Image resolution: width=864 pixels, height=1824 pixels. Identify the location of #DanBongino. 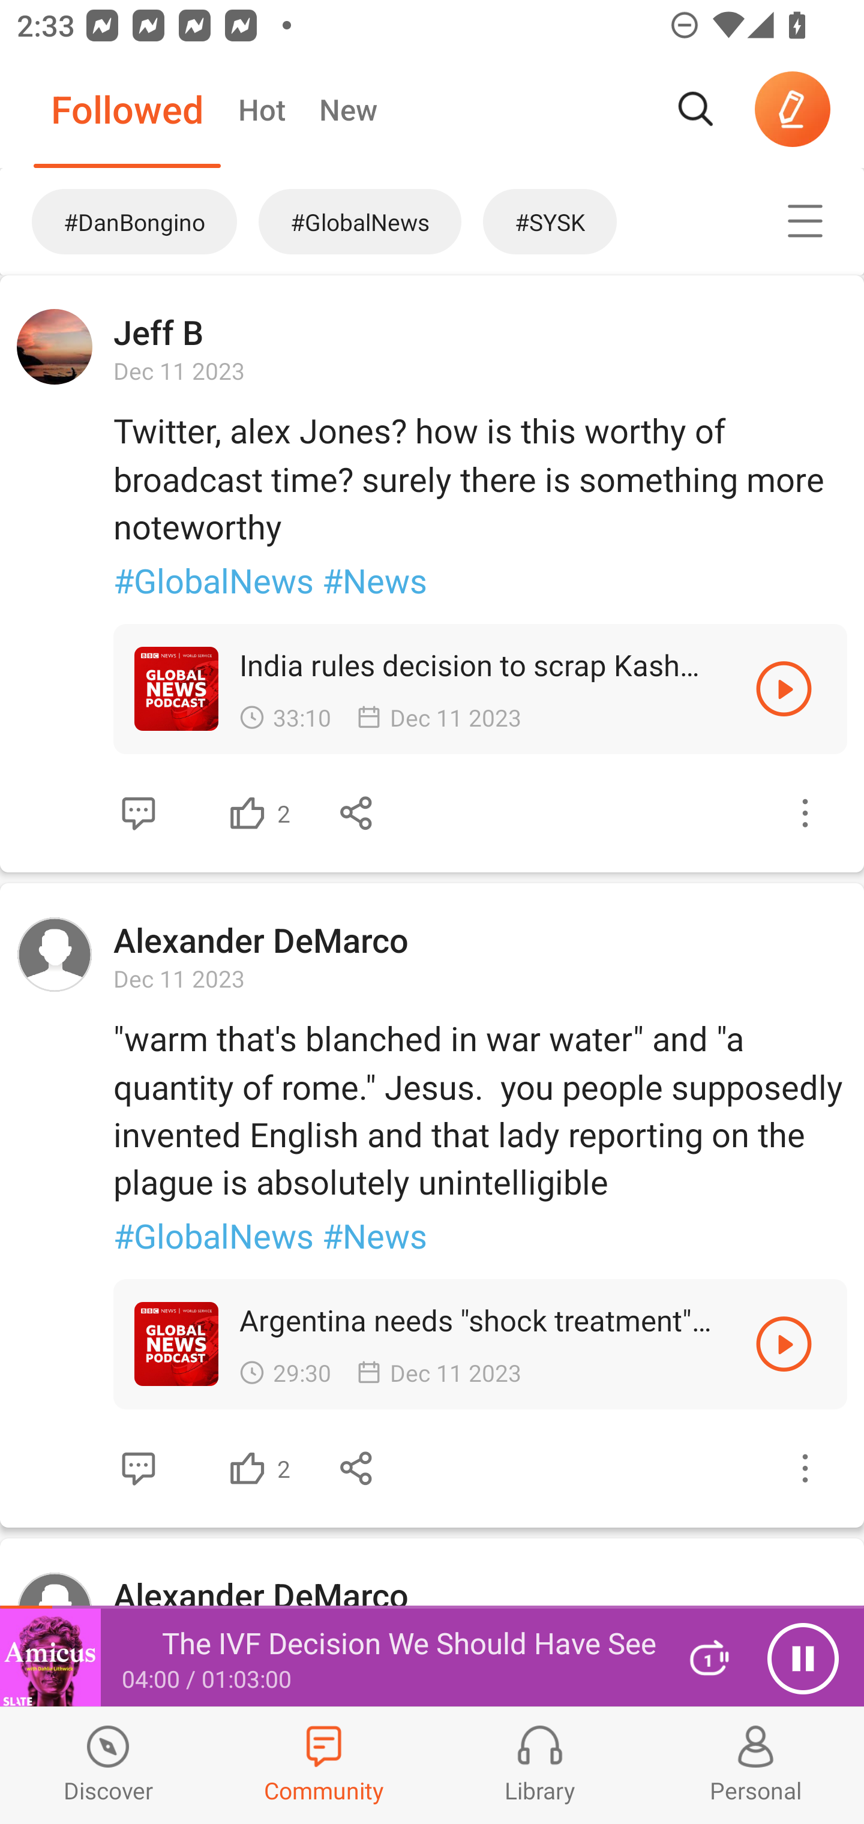
(124, 221).